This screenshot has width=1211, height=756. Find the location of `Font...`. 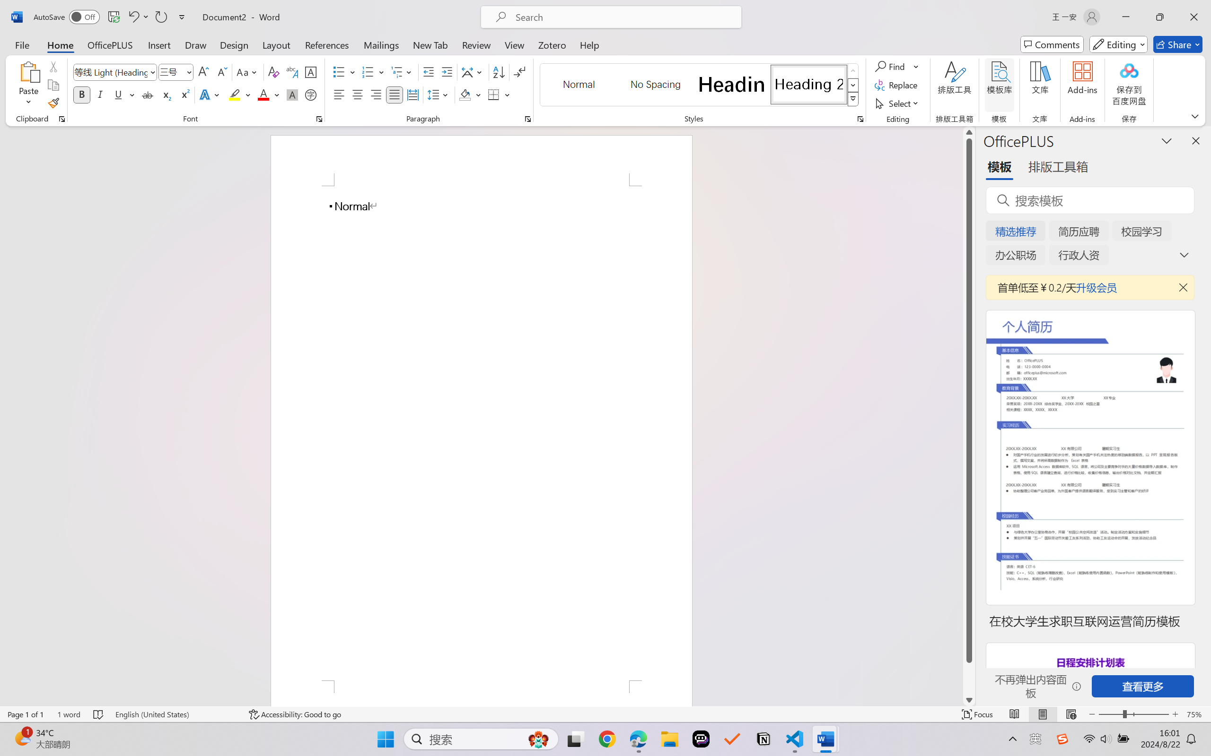

Font... is located at coordinates (319, 119).